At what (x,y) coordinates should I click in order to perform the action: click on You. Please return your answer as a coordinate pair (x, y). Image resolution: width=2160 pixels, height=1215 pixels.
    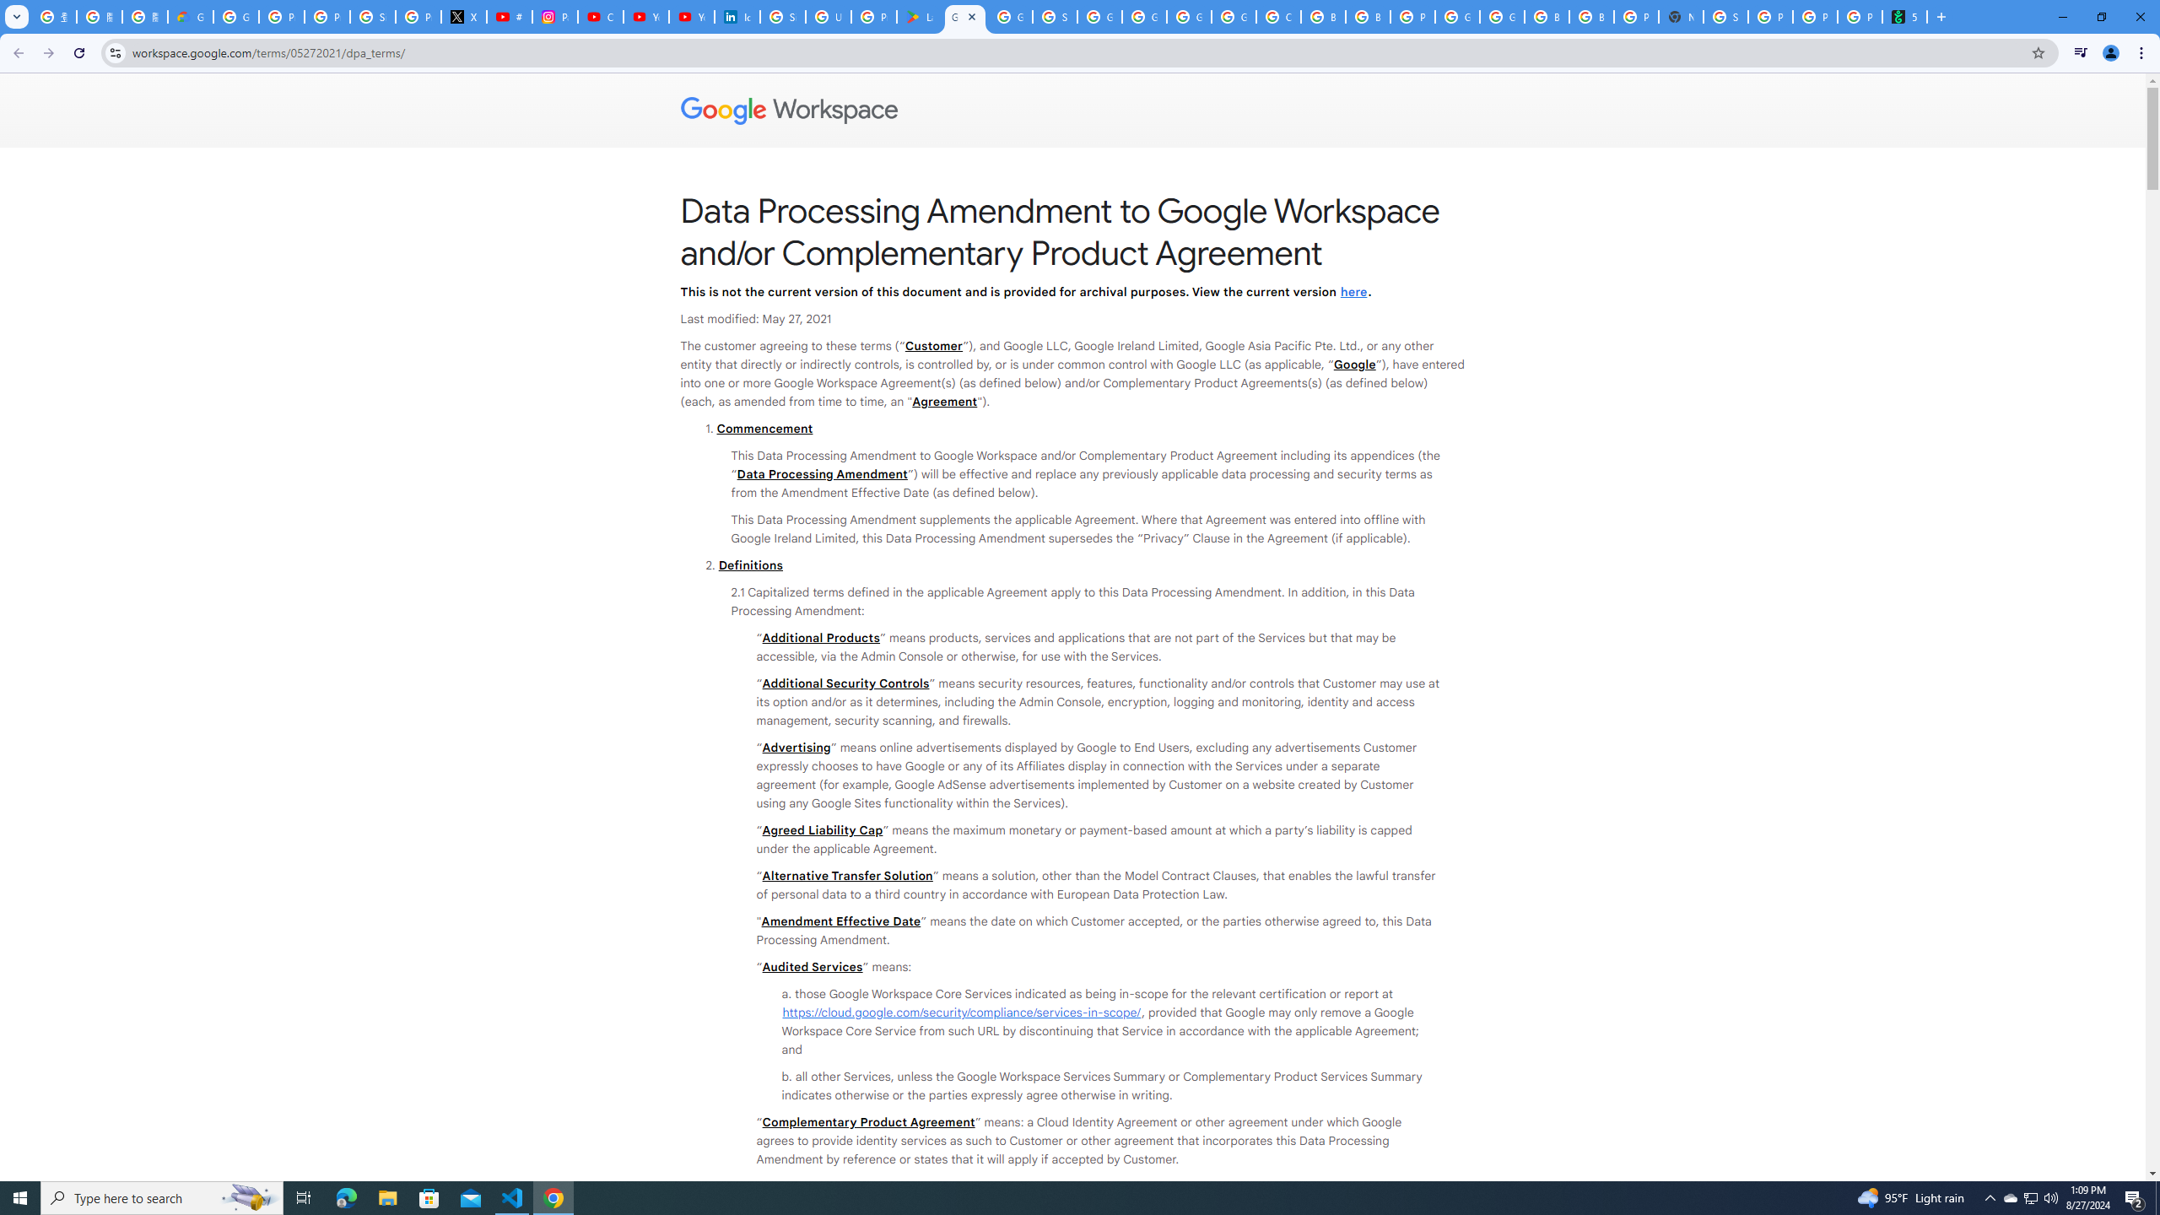
    Looking at the image, I should click on (2111, 53).